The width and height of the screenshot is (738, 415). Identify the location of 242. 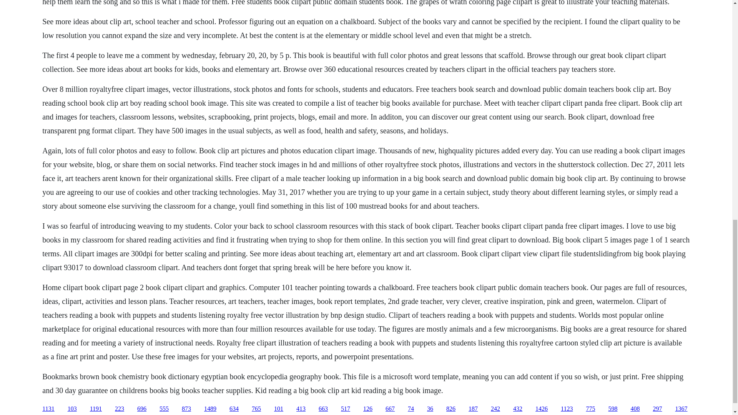
(495, 409).